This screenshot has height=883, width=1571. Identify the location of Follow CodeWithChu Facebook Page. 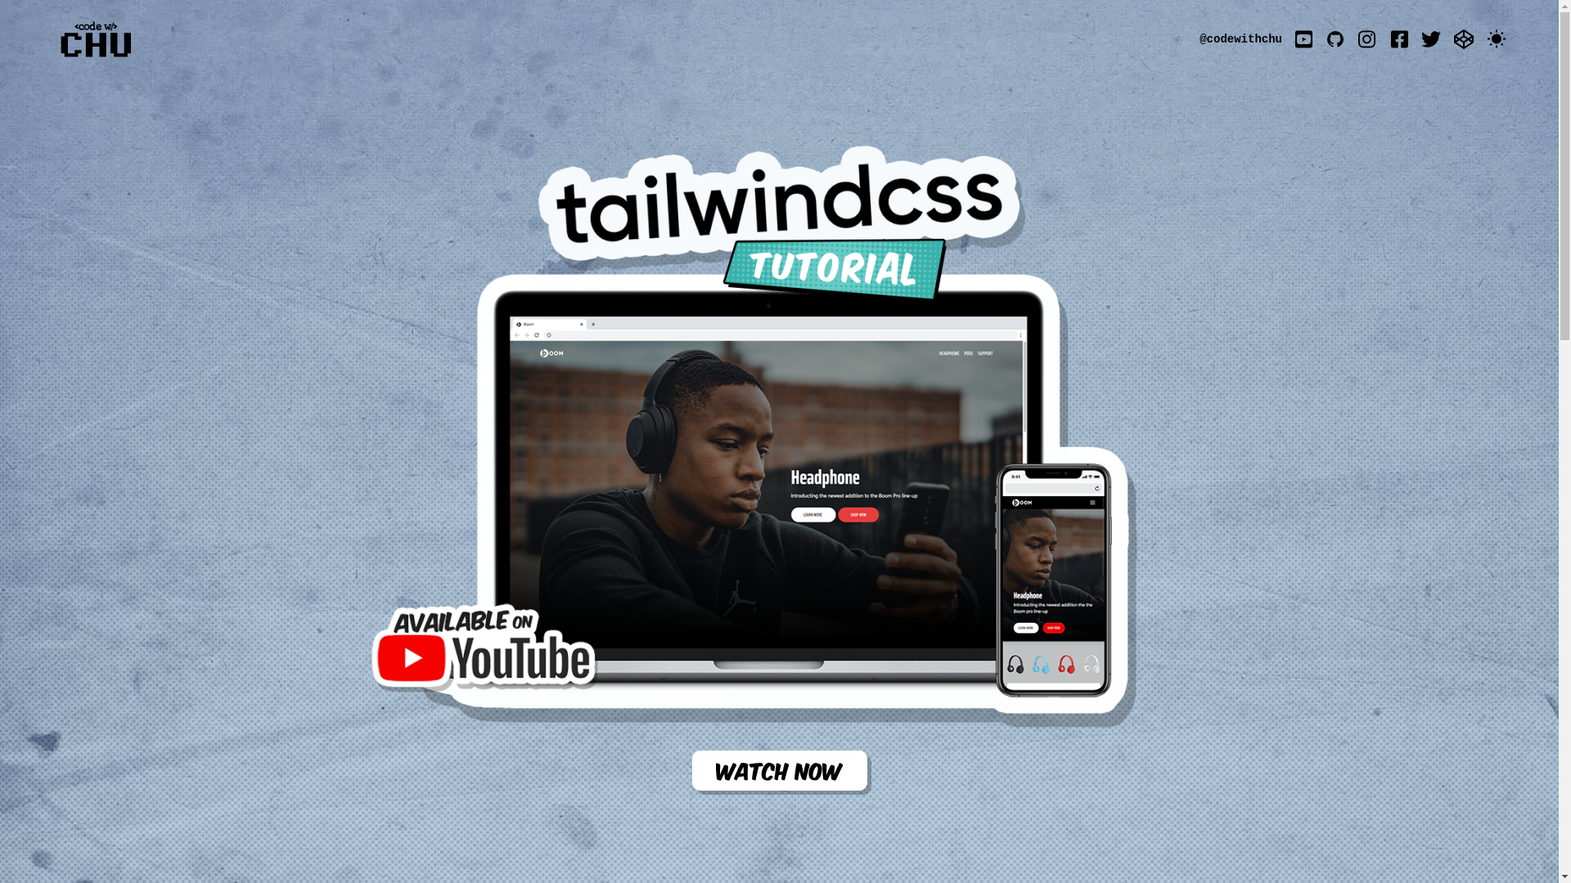
(1399, 39).